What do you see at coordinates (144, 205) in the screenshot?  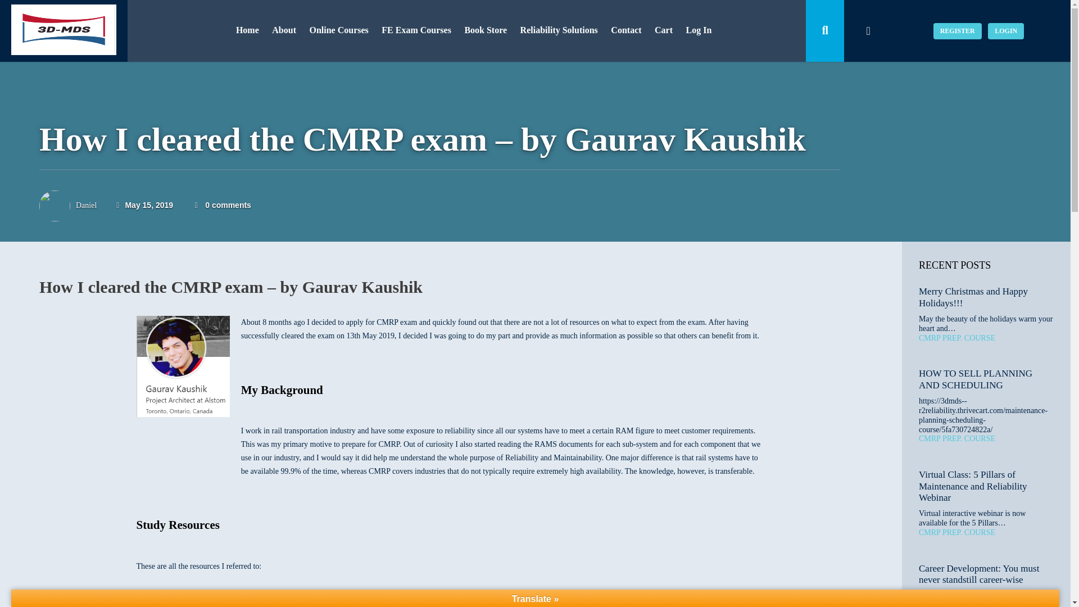 I see `May 15, 2019` at bounding box center [144, 205].